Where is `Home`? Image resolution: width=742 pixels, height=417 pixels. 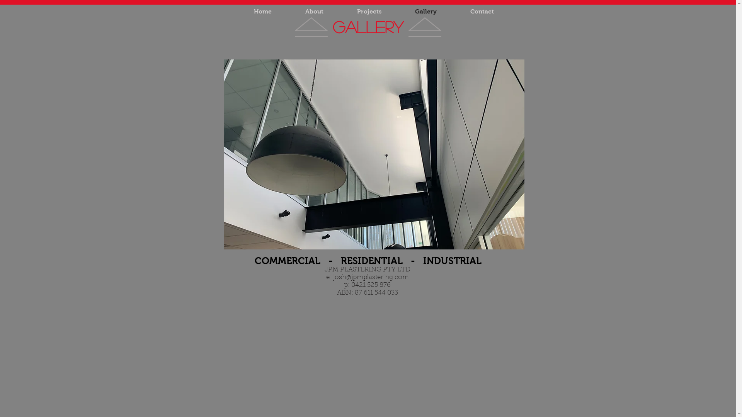 Home is located at coordinates (263, 12).